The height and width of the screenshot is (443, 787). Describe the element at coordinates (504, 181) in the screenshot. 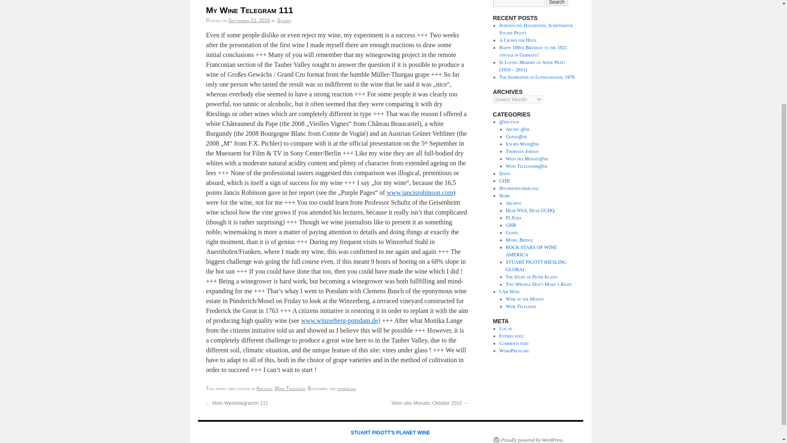

I see `GHB` at that location.